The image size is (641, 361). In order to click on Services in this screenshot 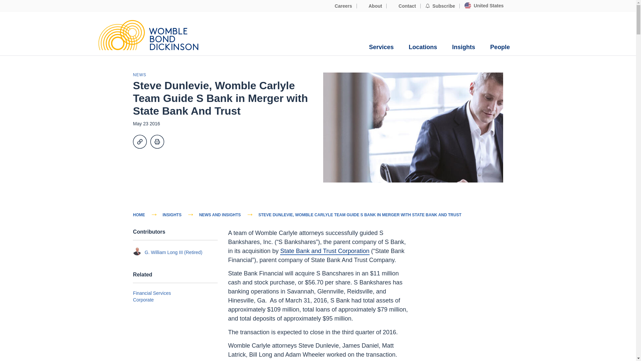, I will do `click(381, 47)`.